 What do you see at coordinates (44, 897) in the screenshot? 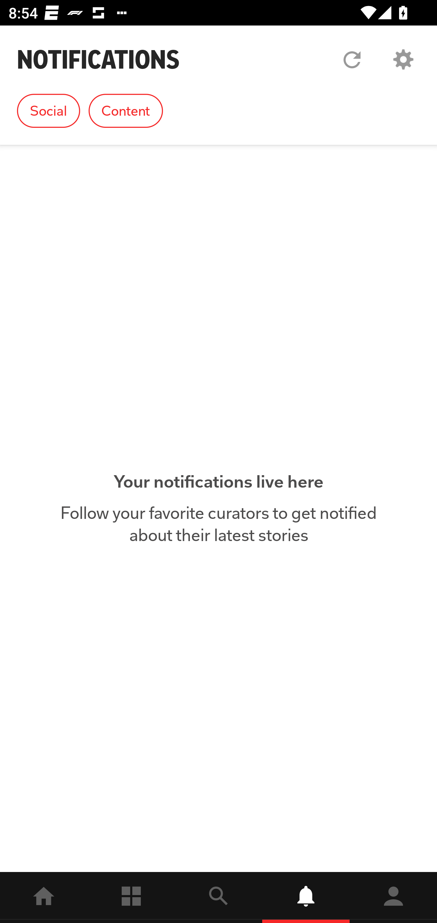
I see `home` at bounding box center [44, 897].